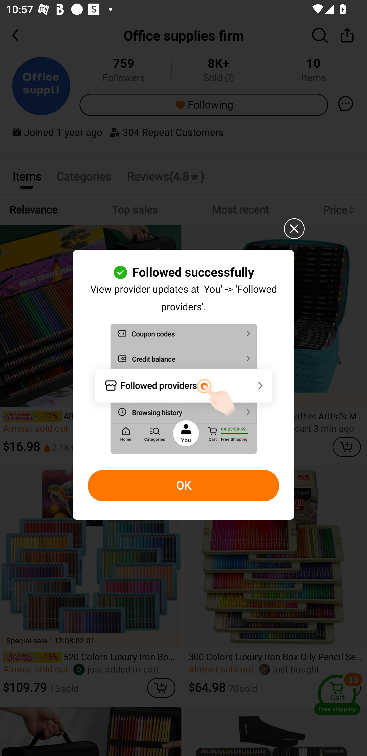  What do you see at coordinates (183, 486) in the screenshot?
I see `OK` at bounding box center [183, 486].